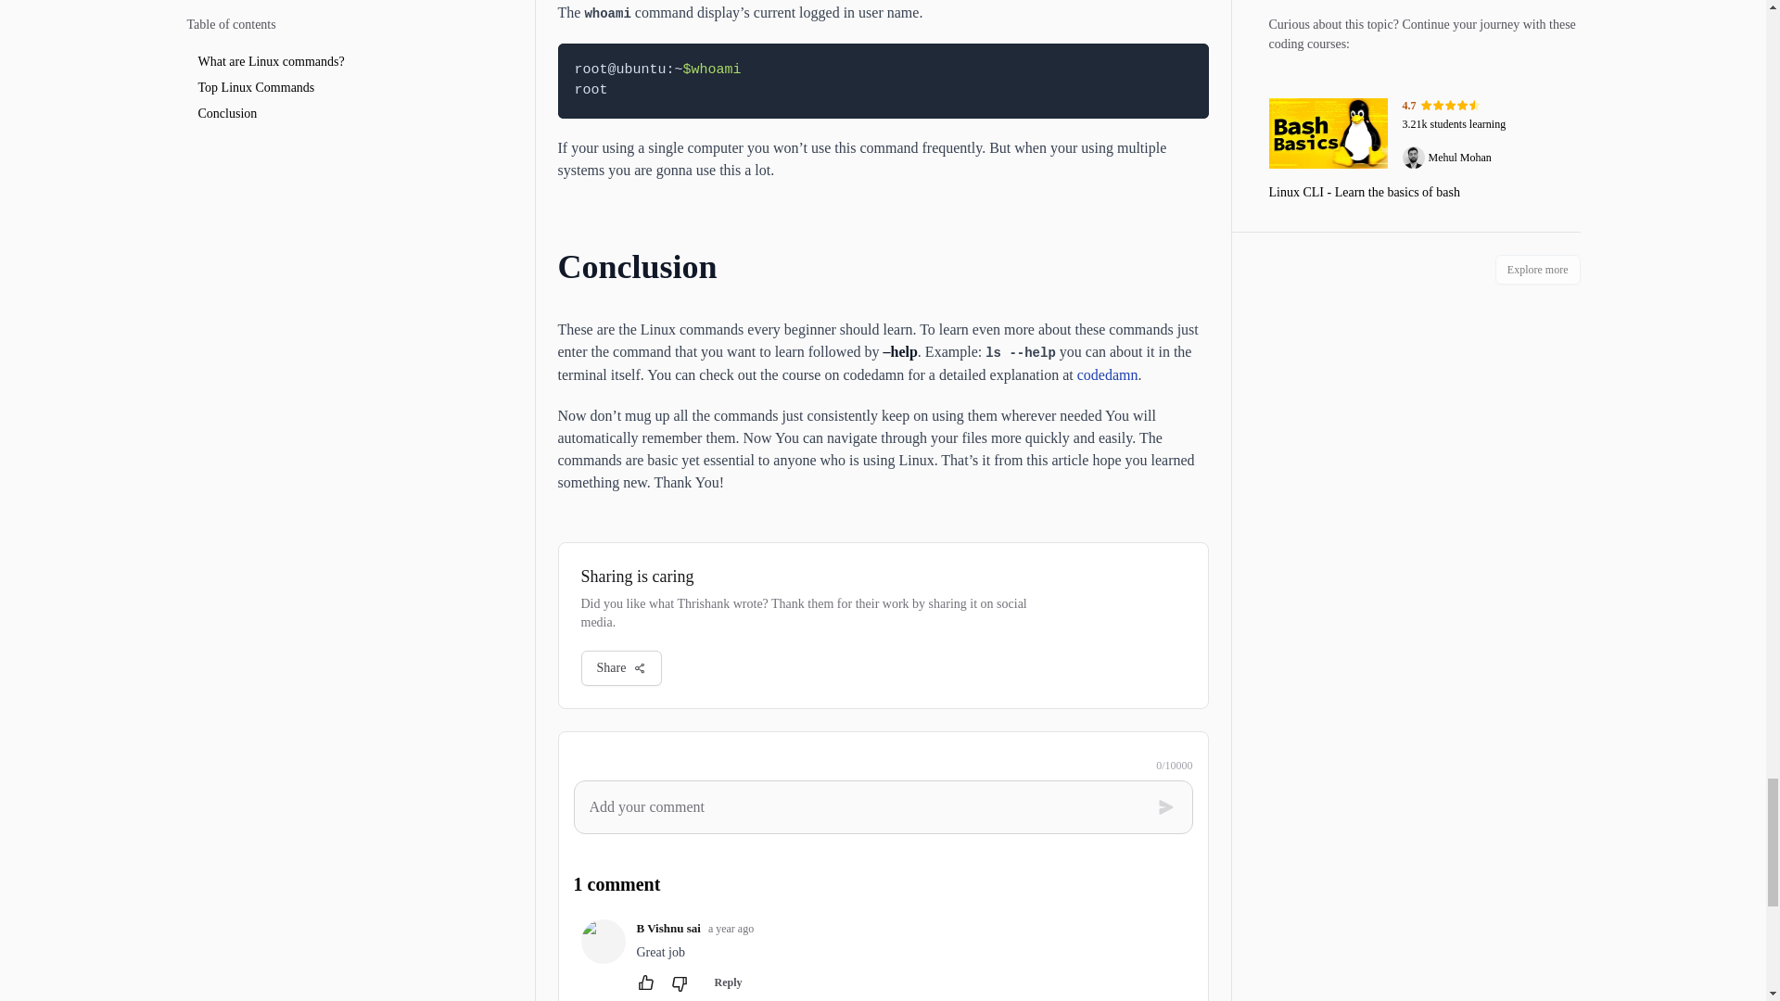 The height and width of the screenshot is (1001, 1780). Describe the element at coordinates (728, 982) in the screenshot. I see `Reply` at that location.